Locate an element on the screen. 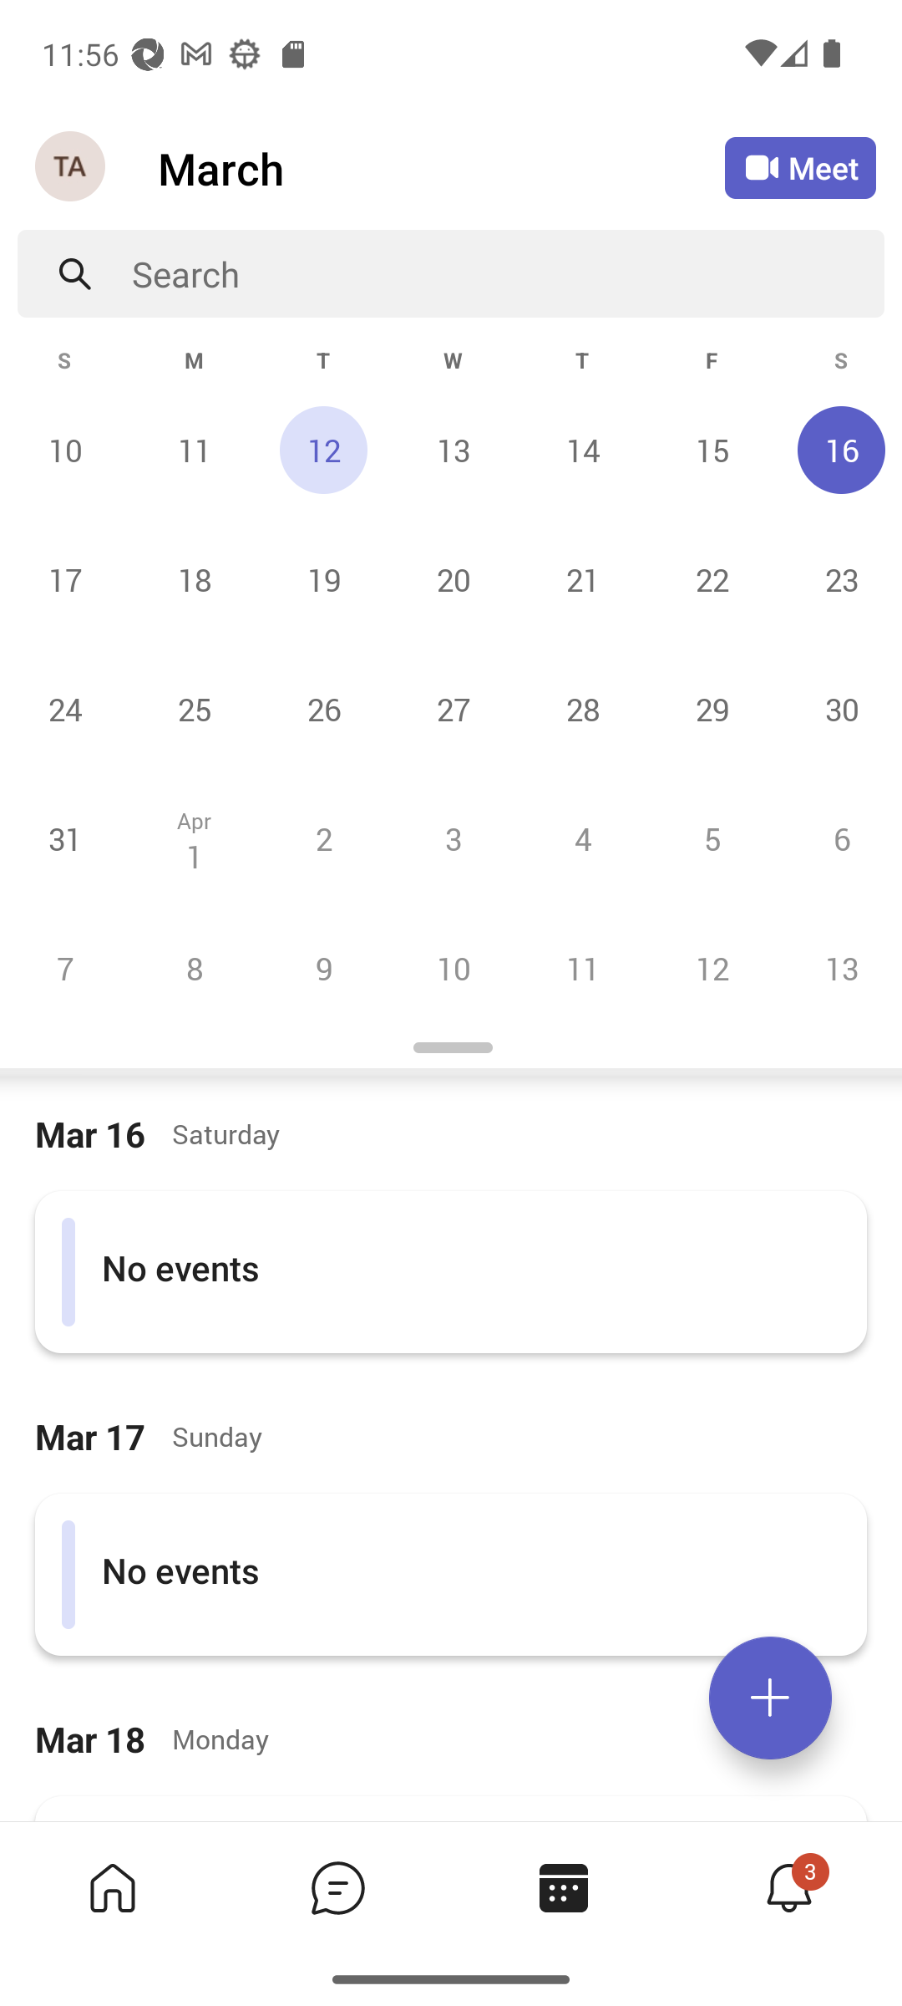  Saturday, March 30 30 is located at coordinates (839, 709).